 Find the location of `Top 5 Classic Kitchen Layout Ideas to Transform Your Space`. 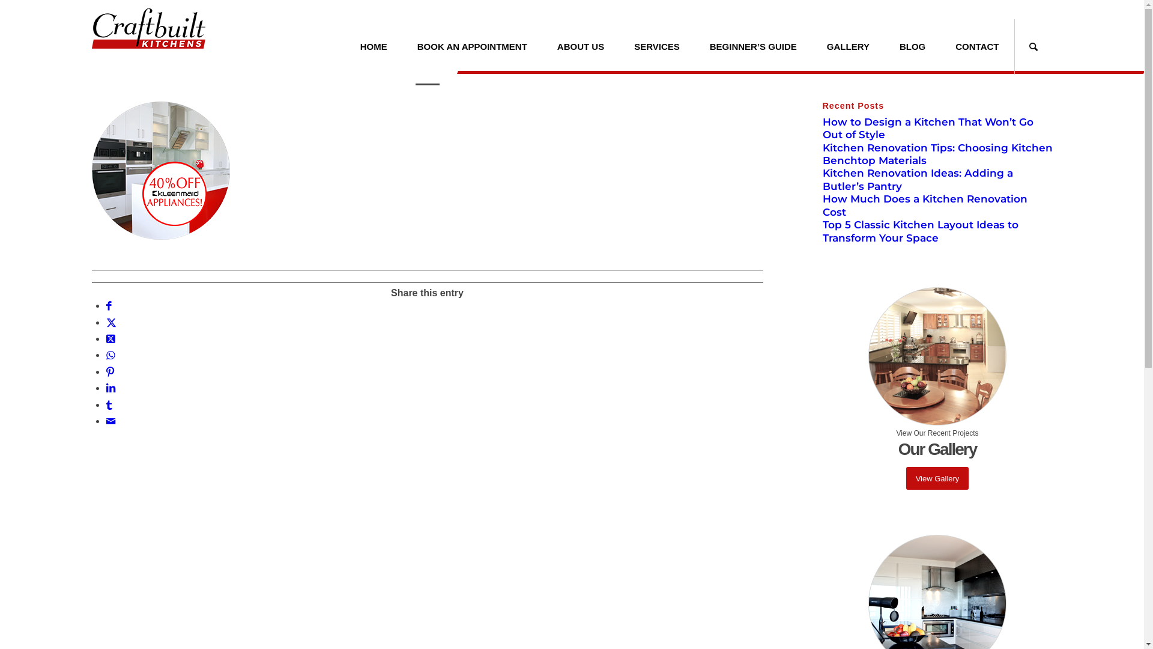

Top 5 Classic Kitchen Layout Ideas to Transform Your Space is located at coordinates (921, 231).